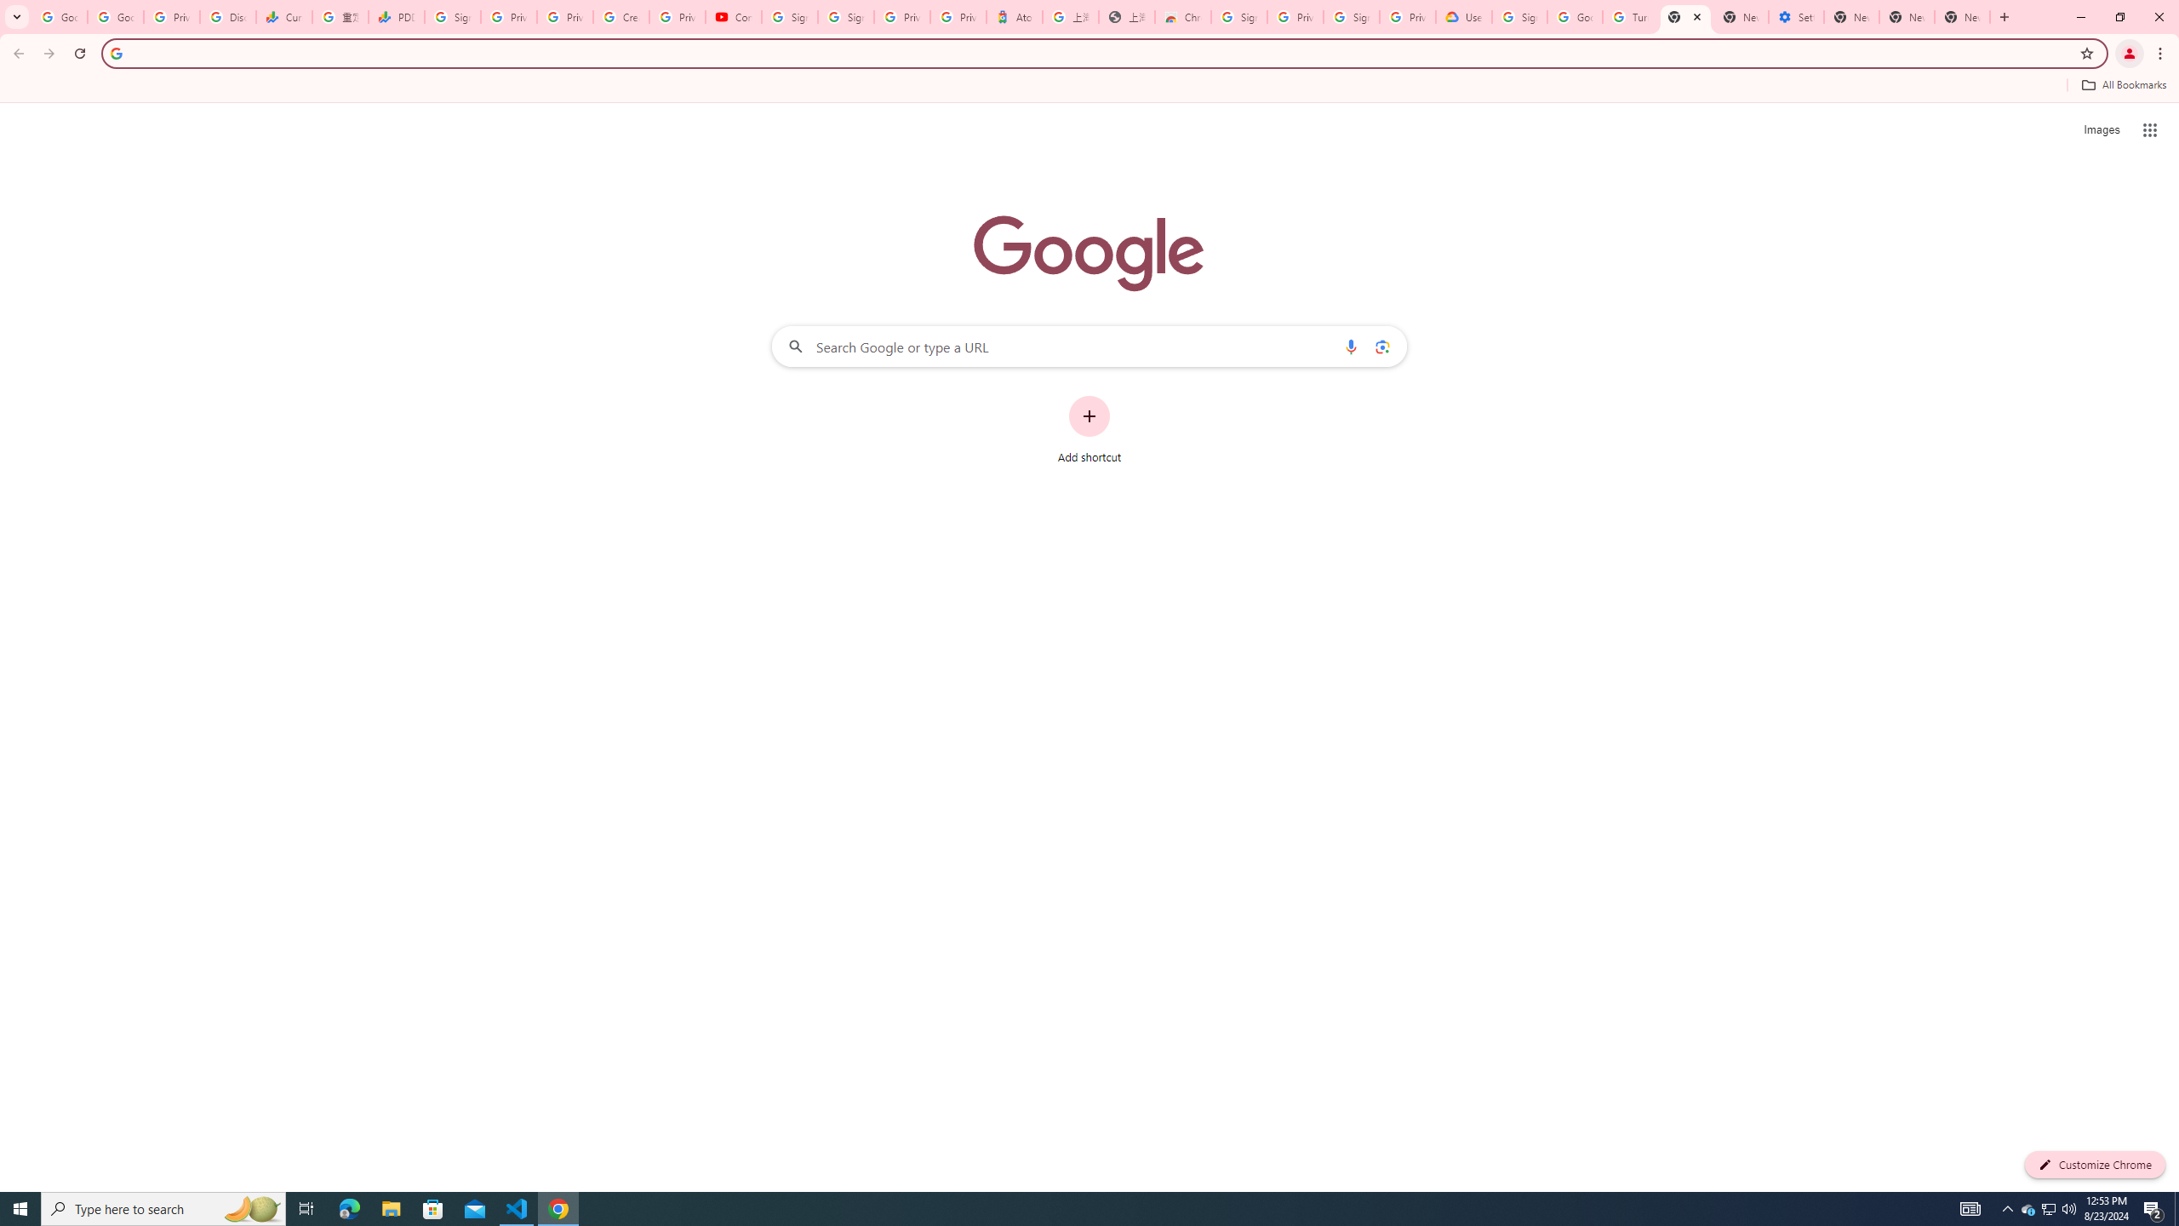 The image size is (2179, 1226). What do you see at coordinates (1089, 87) in the screenshot?
I see `Bookmarks` at bounding box center [1089, 87].